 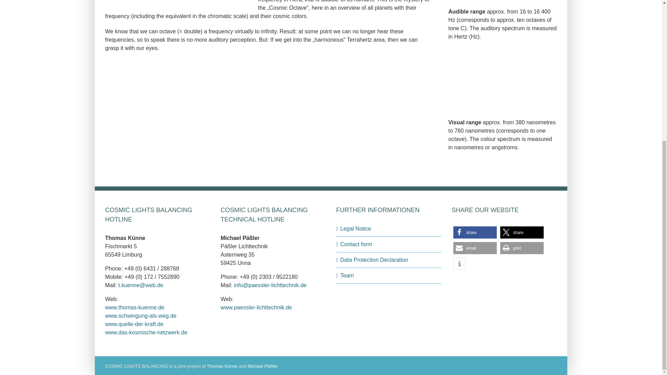 I want to click on More information, so click(x=459, y=263).